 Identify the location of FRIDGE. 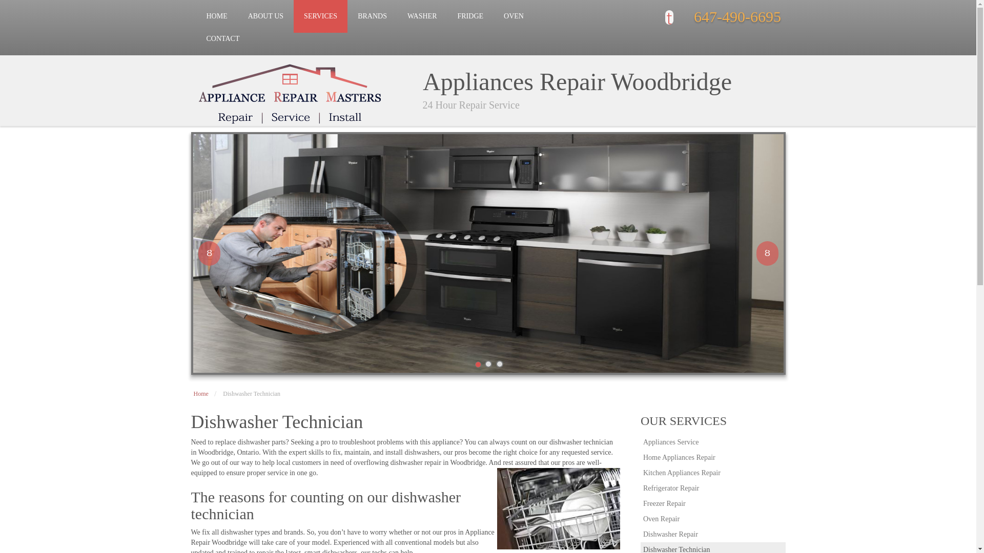
(470, 16).